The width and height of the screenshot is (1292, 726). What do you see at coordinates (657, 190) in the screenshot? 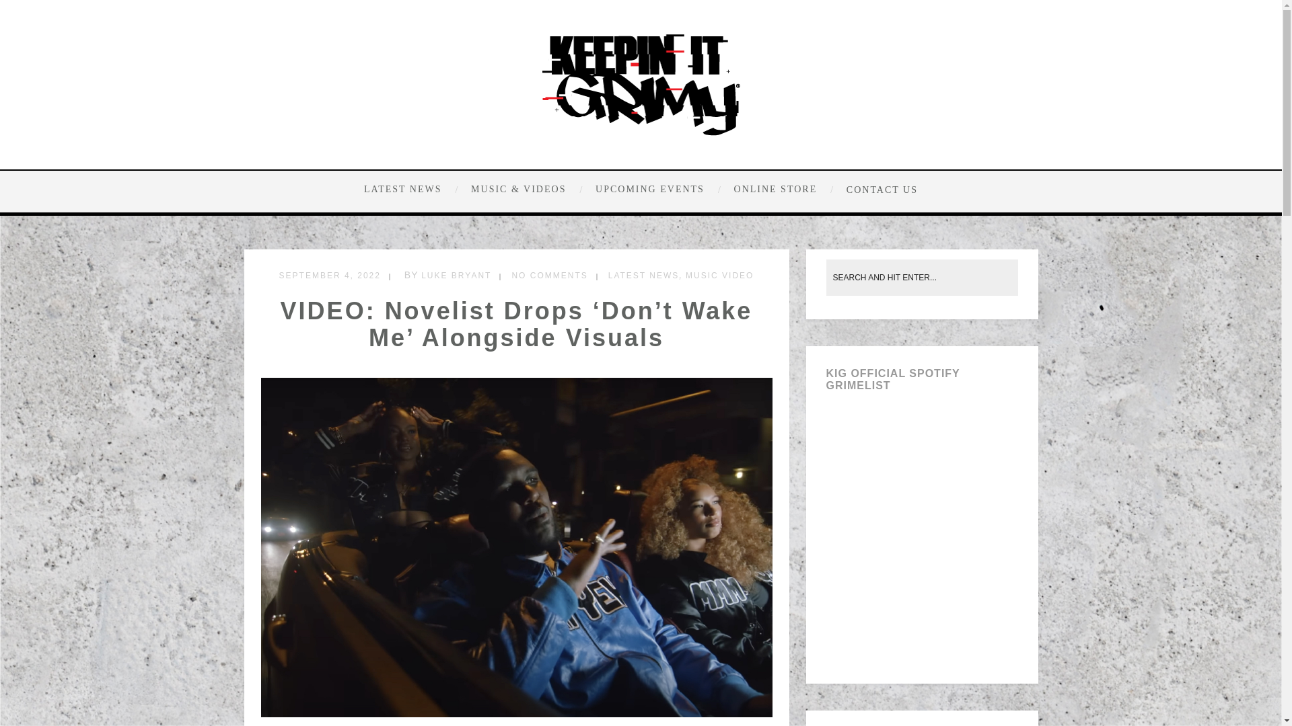
I see `UPCOMING EVENTS` at bounding box center [657, 190].